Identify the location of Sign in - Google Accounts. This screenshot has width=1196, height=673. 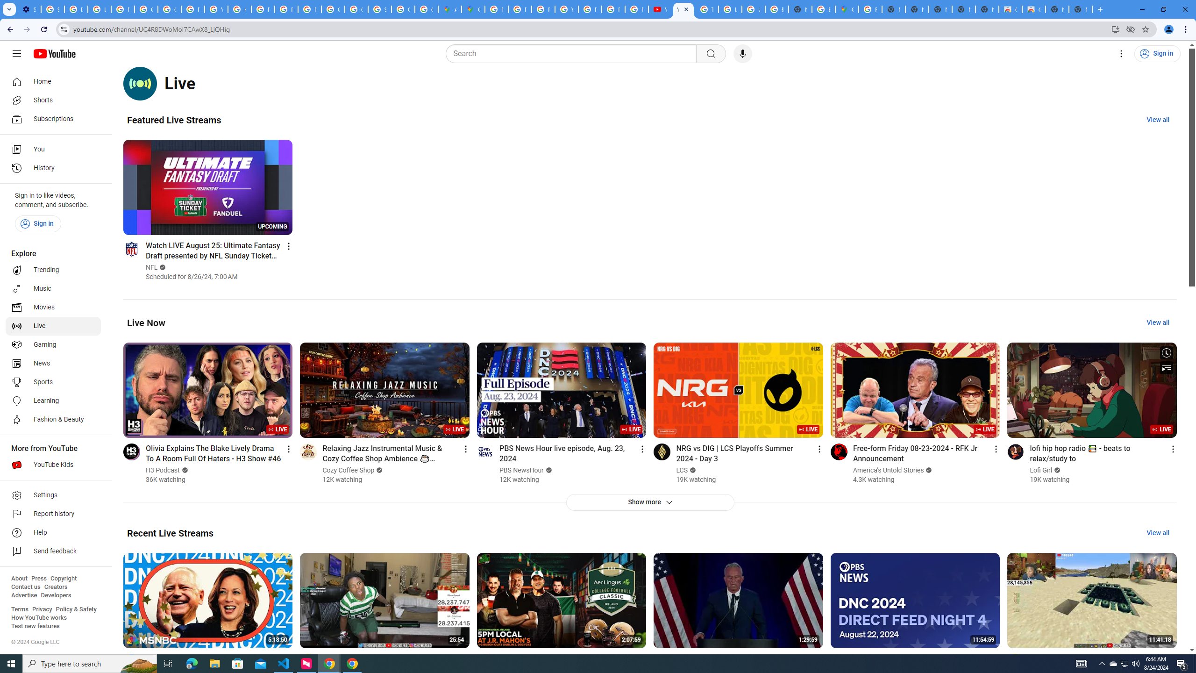
(52, 9).